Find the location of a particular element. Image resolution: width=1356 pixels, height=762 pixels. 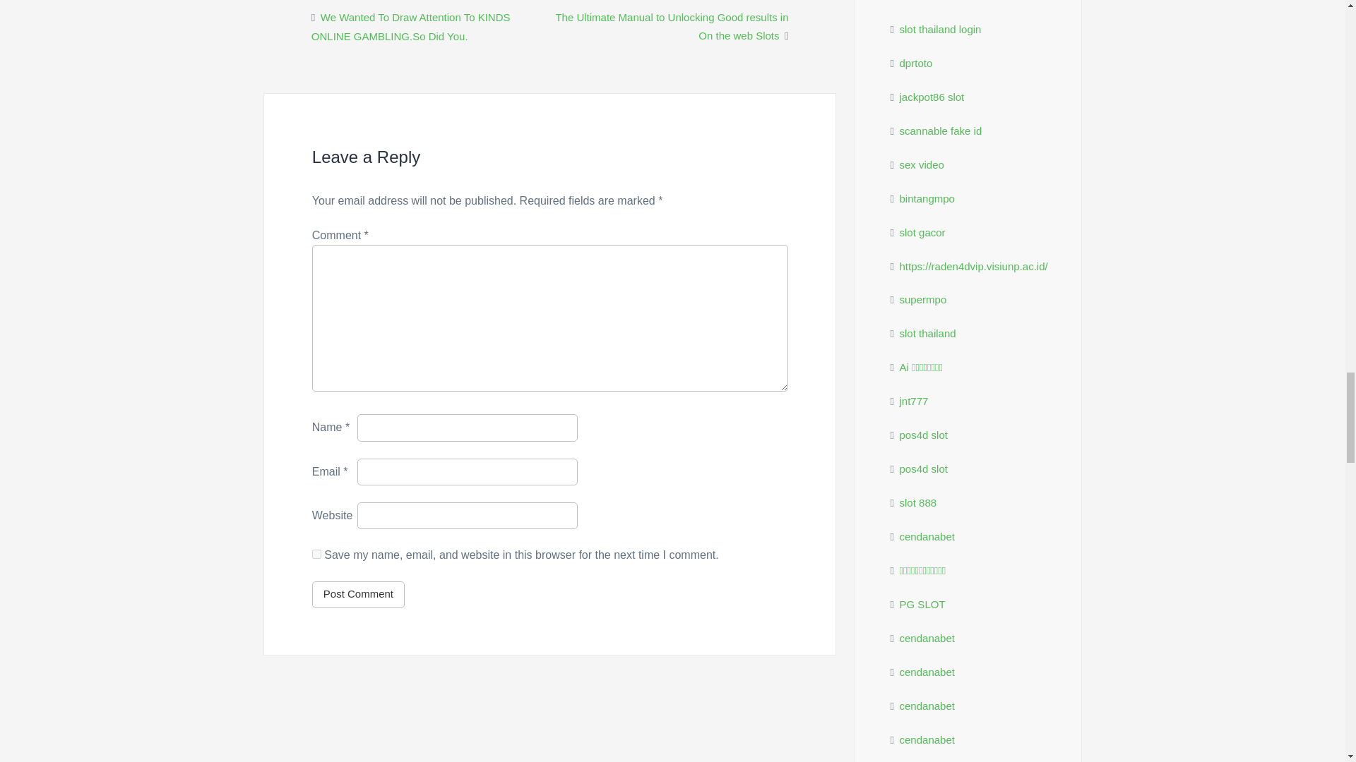

Post Comment is located at coordinates (357, 594).